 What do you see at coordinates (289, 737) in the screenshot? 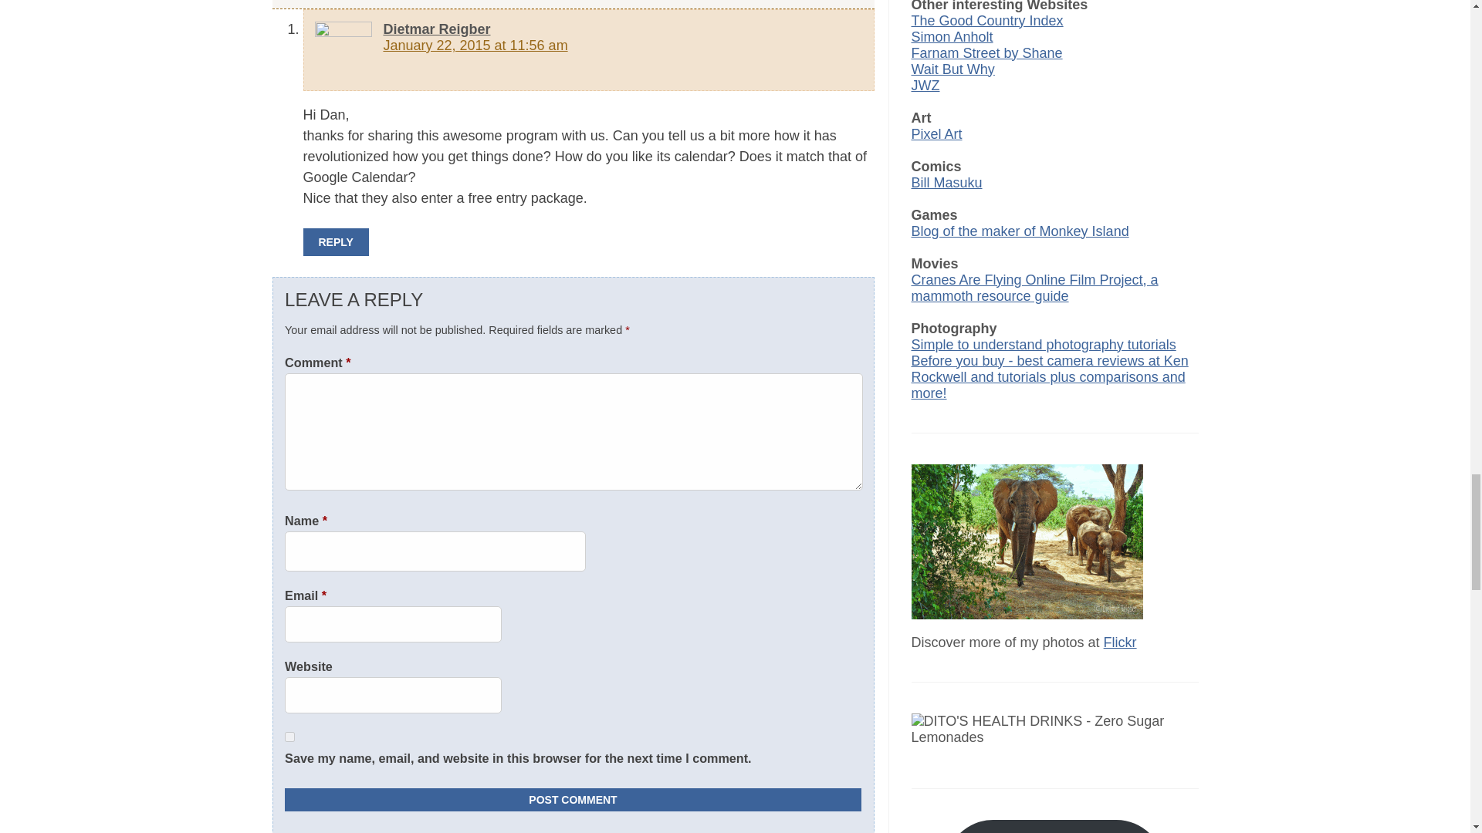
I see `yes` at bounding box center [289, 737].